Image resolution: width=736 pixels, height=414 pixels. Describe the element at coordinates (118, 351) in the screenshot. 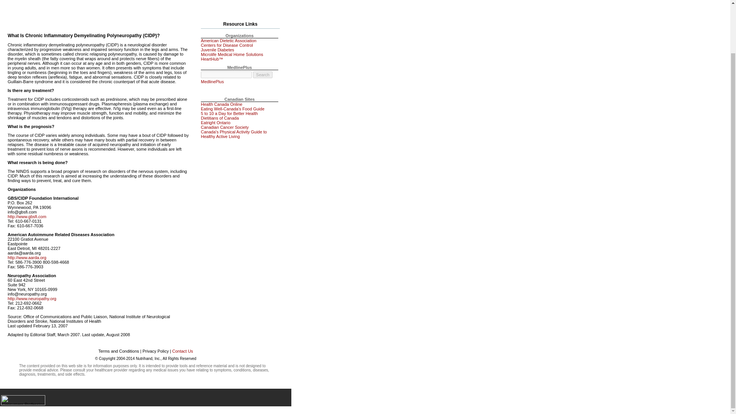

I see `Terms and Conditions` at that location.